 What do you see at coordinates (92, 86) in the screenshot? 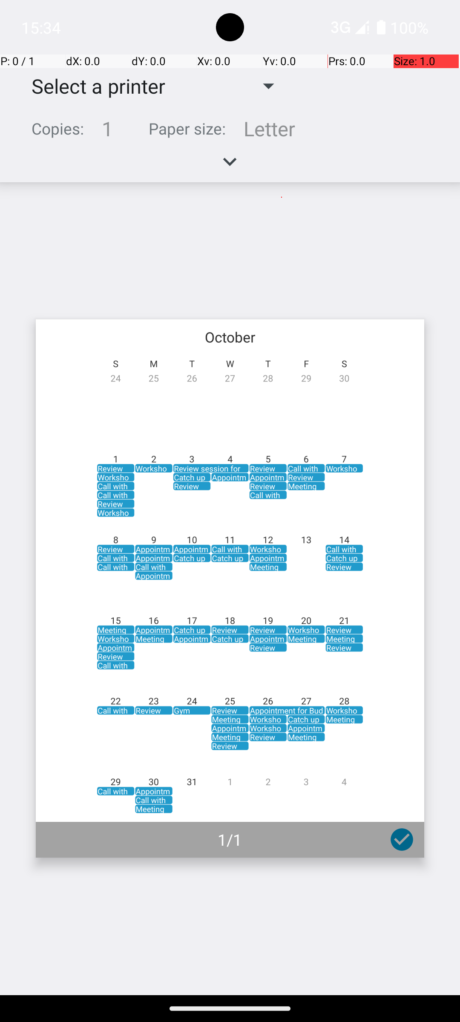
I see `Select a printer` at bounding box center [92, 86].